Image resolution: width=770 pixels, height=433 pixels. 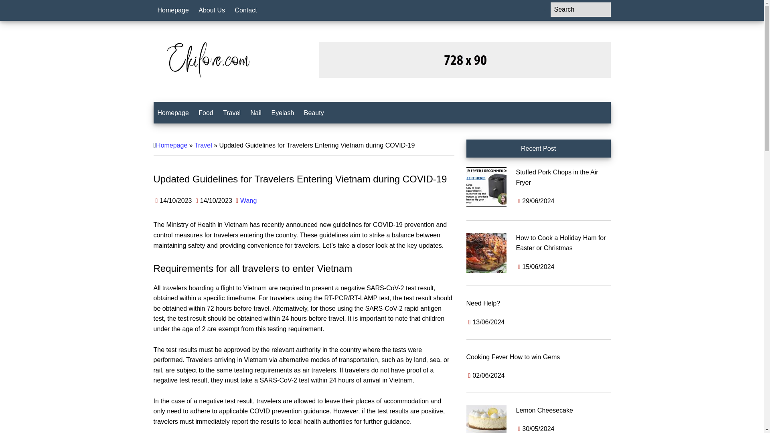 What do you see at coordinates (557, 177) in the screenshot?
I see `Stuffed Pork Chops in the Air Fryer` at bounding box center [557, 177].